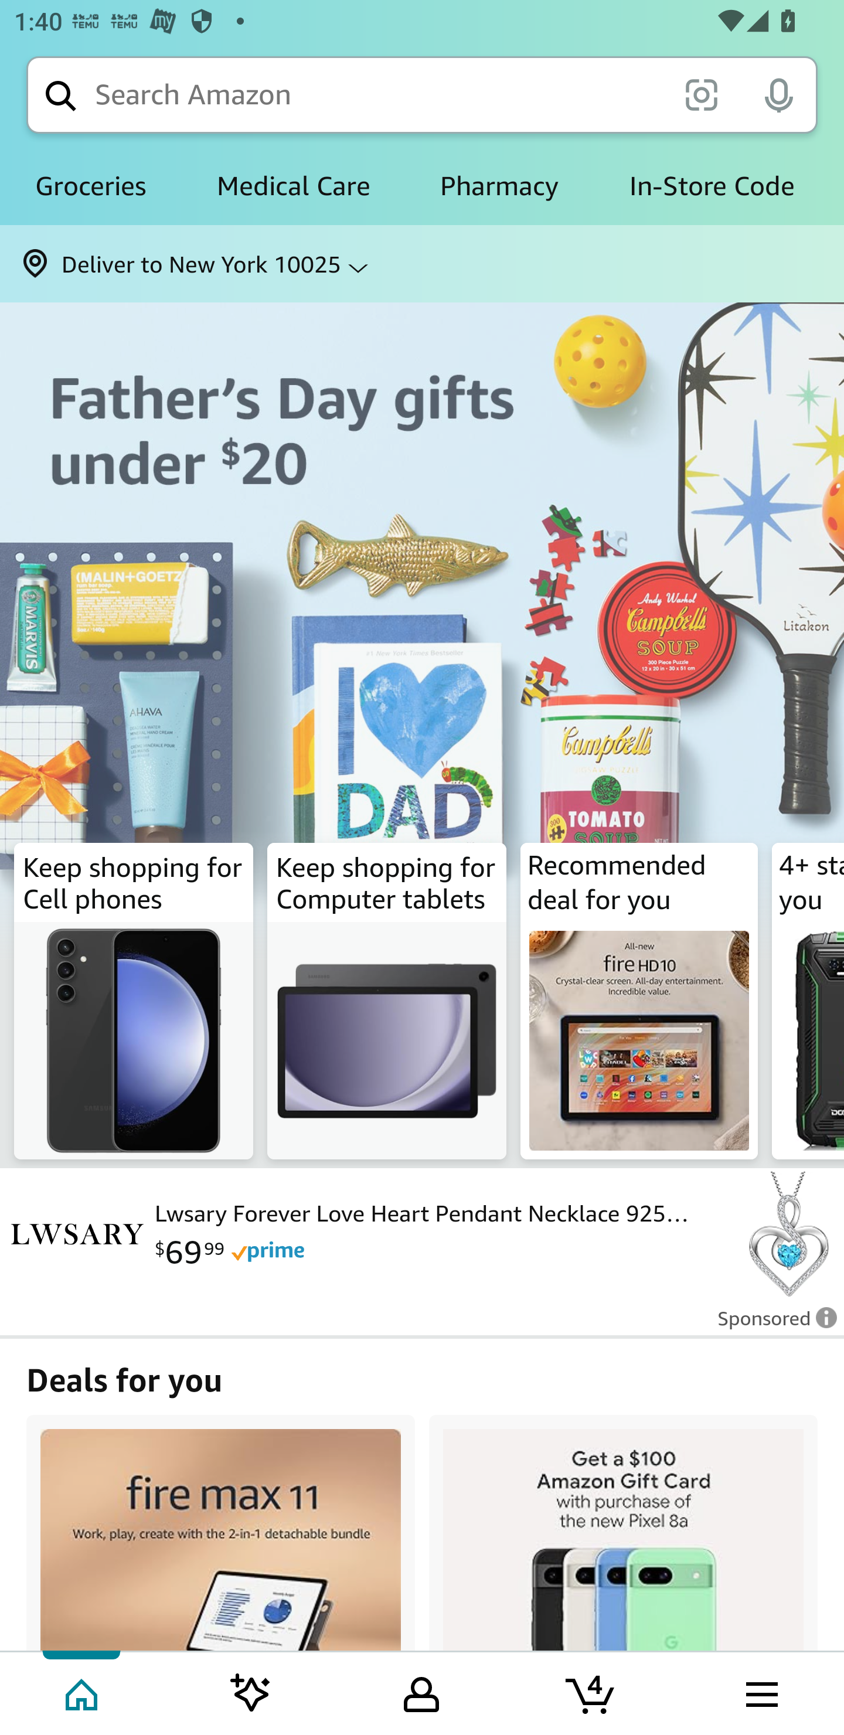 This screenshot has height=1735, width=844. What do you see at coordinates (701, 94) in the screenshot?
I see `scan it` at bounding box center [701, 94].